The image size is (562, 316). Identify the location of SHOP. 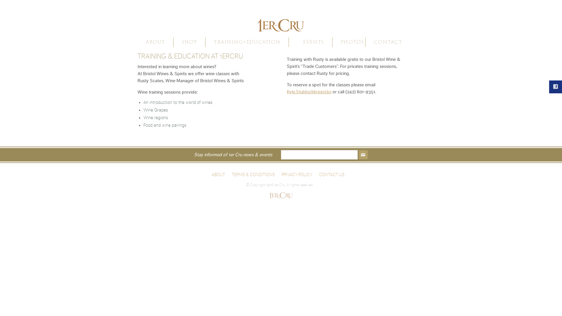
(189, 42).